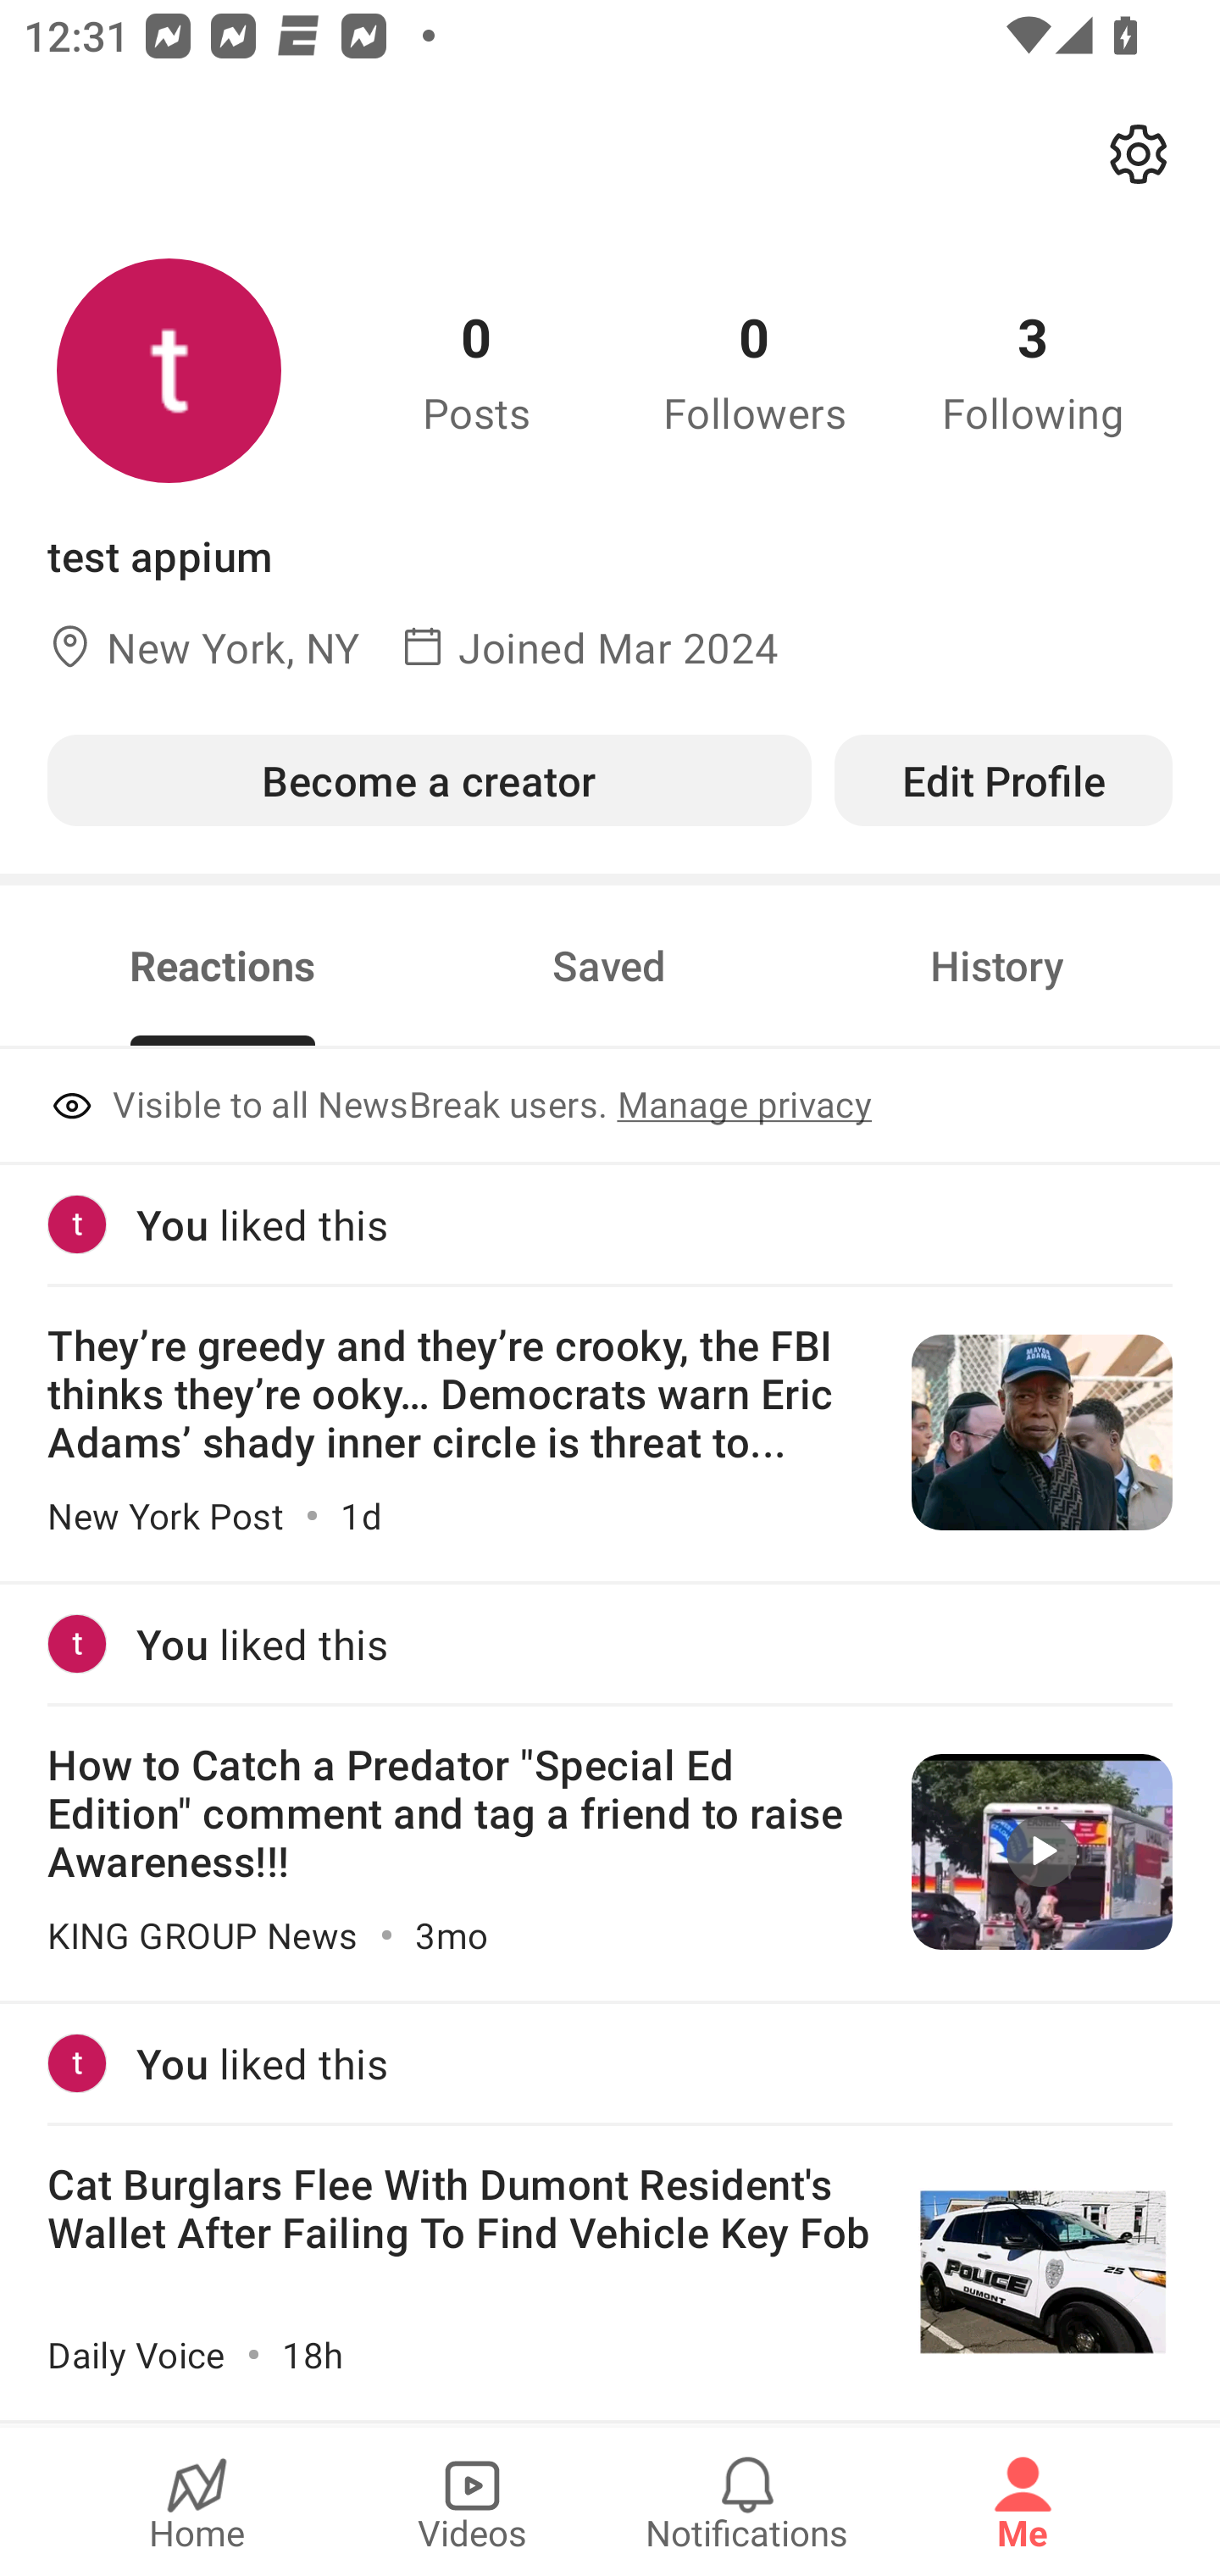 This screenshot has width=1220, height=2576. Describe the element at coordinates (747, 2501) in the screenshot. I see `Notifications` at that location.